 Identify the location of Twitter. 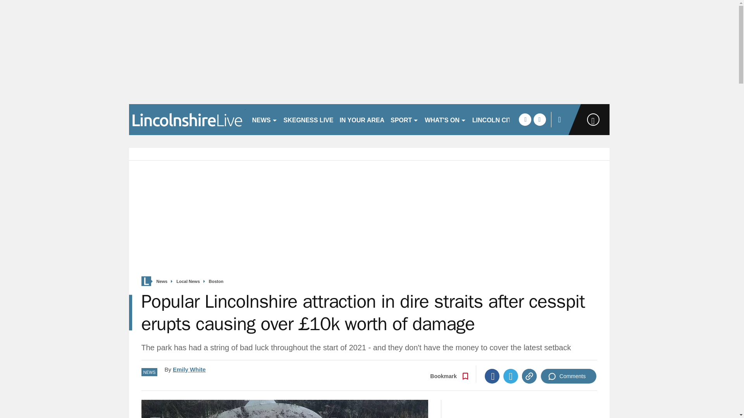
(511, 376).